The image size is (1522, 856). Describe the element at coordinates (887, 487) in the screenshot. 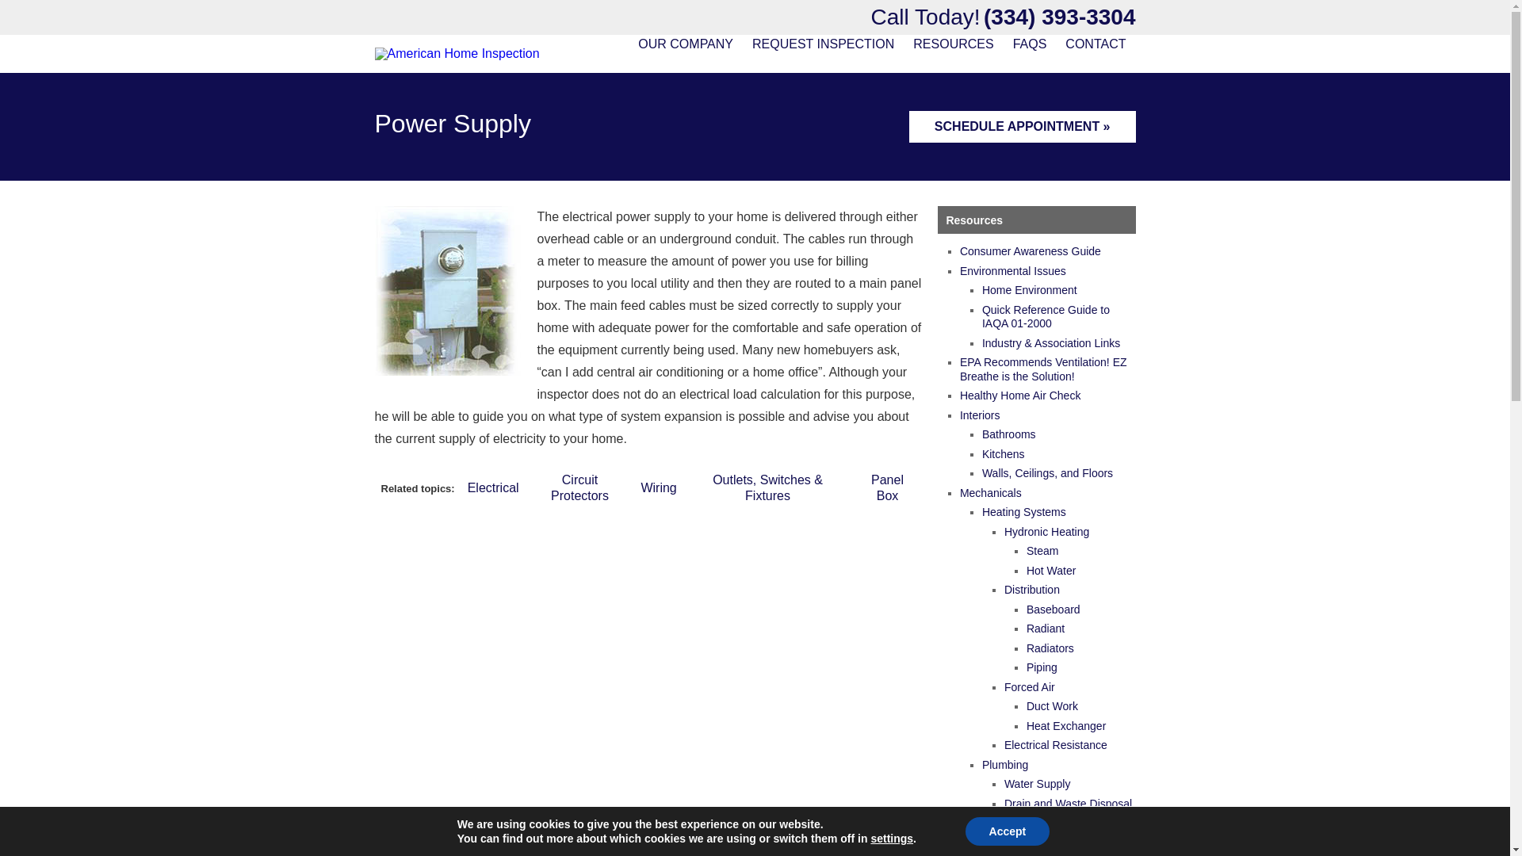

I see `Panel Box` at that location.